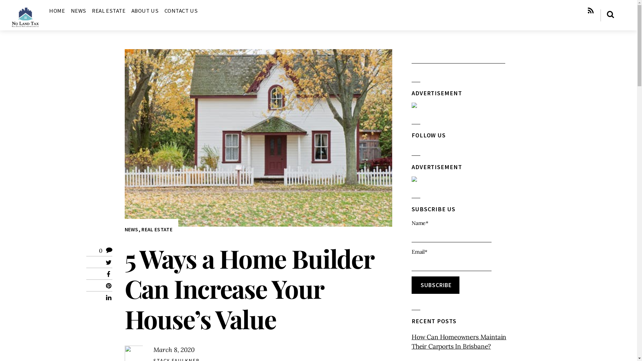 The height and width of the screenshot is (361, 642). I want to click on NEWS, so click(79, 11).